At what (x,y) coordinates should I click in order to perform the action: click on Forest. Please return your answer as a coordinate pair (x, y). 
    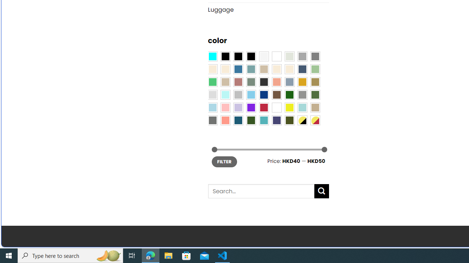
    Looking at the image, I should click on (251, 120).